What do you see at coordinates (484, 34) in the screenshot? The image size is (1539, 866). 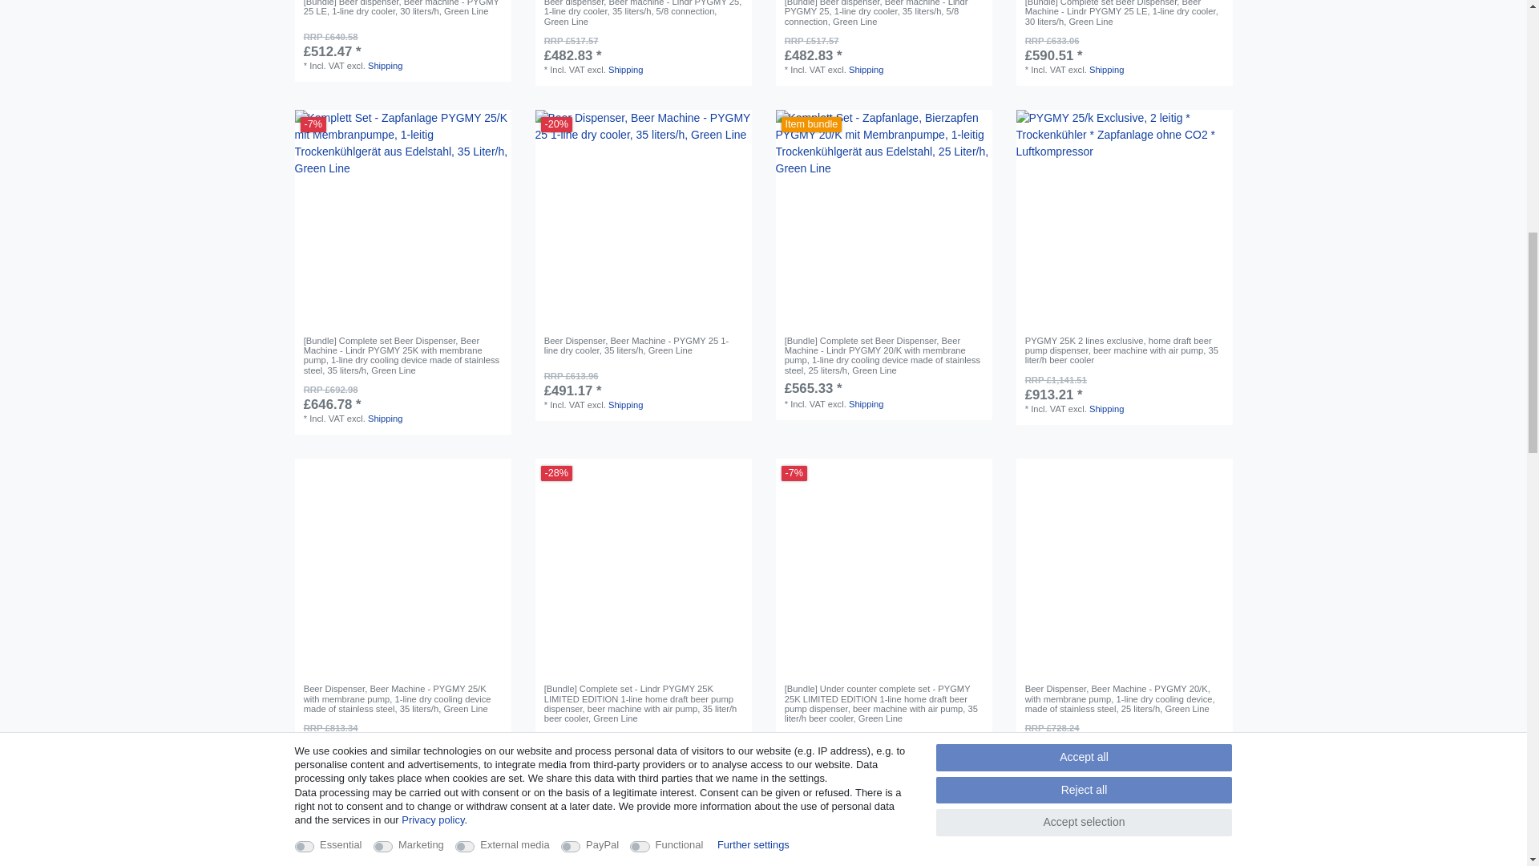 I see `Ready to be delivered within 24 hours! ` at bounding box center [484, 34].